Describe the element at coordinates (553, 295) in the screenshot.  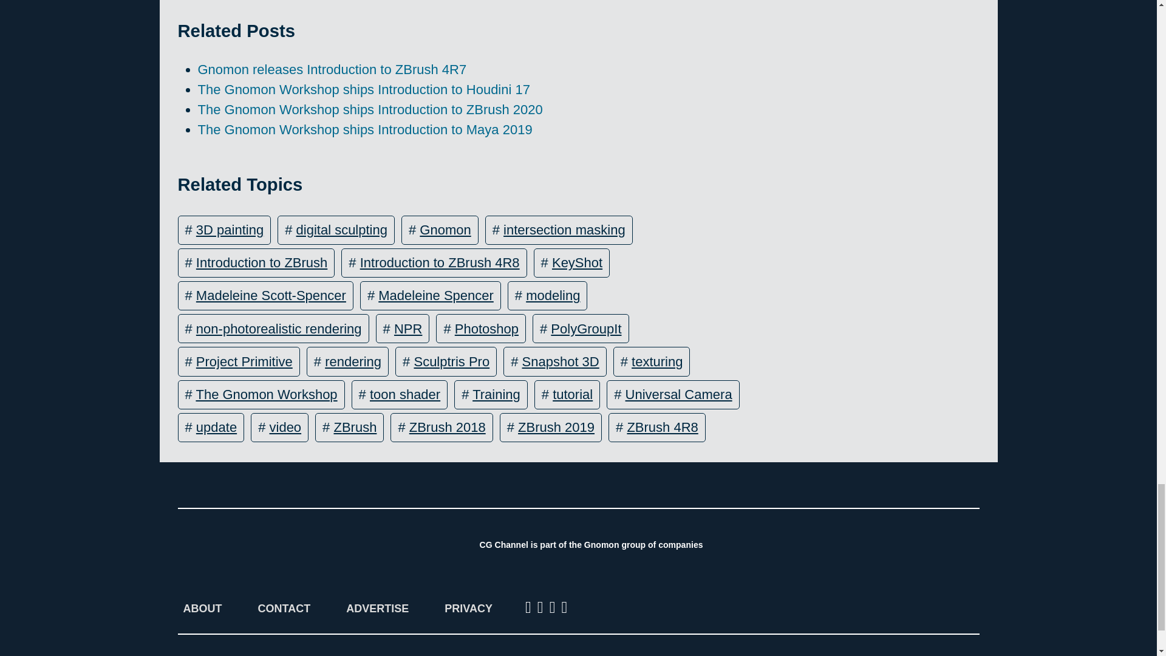
I see `modeling` at that location.